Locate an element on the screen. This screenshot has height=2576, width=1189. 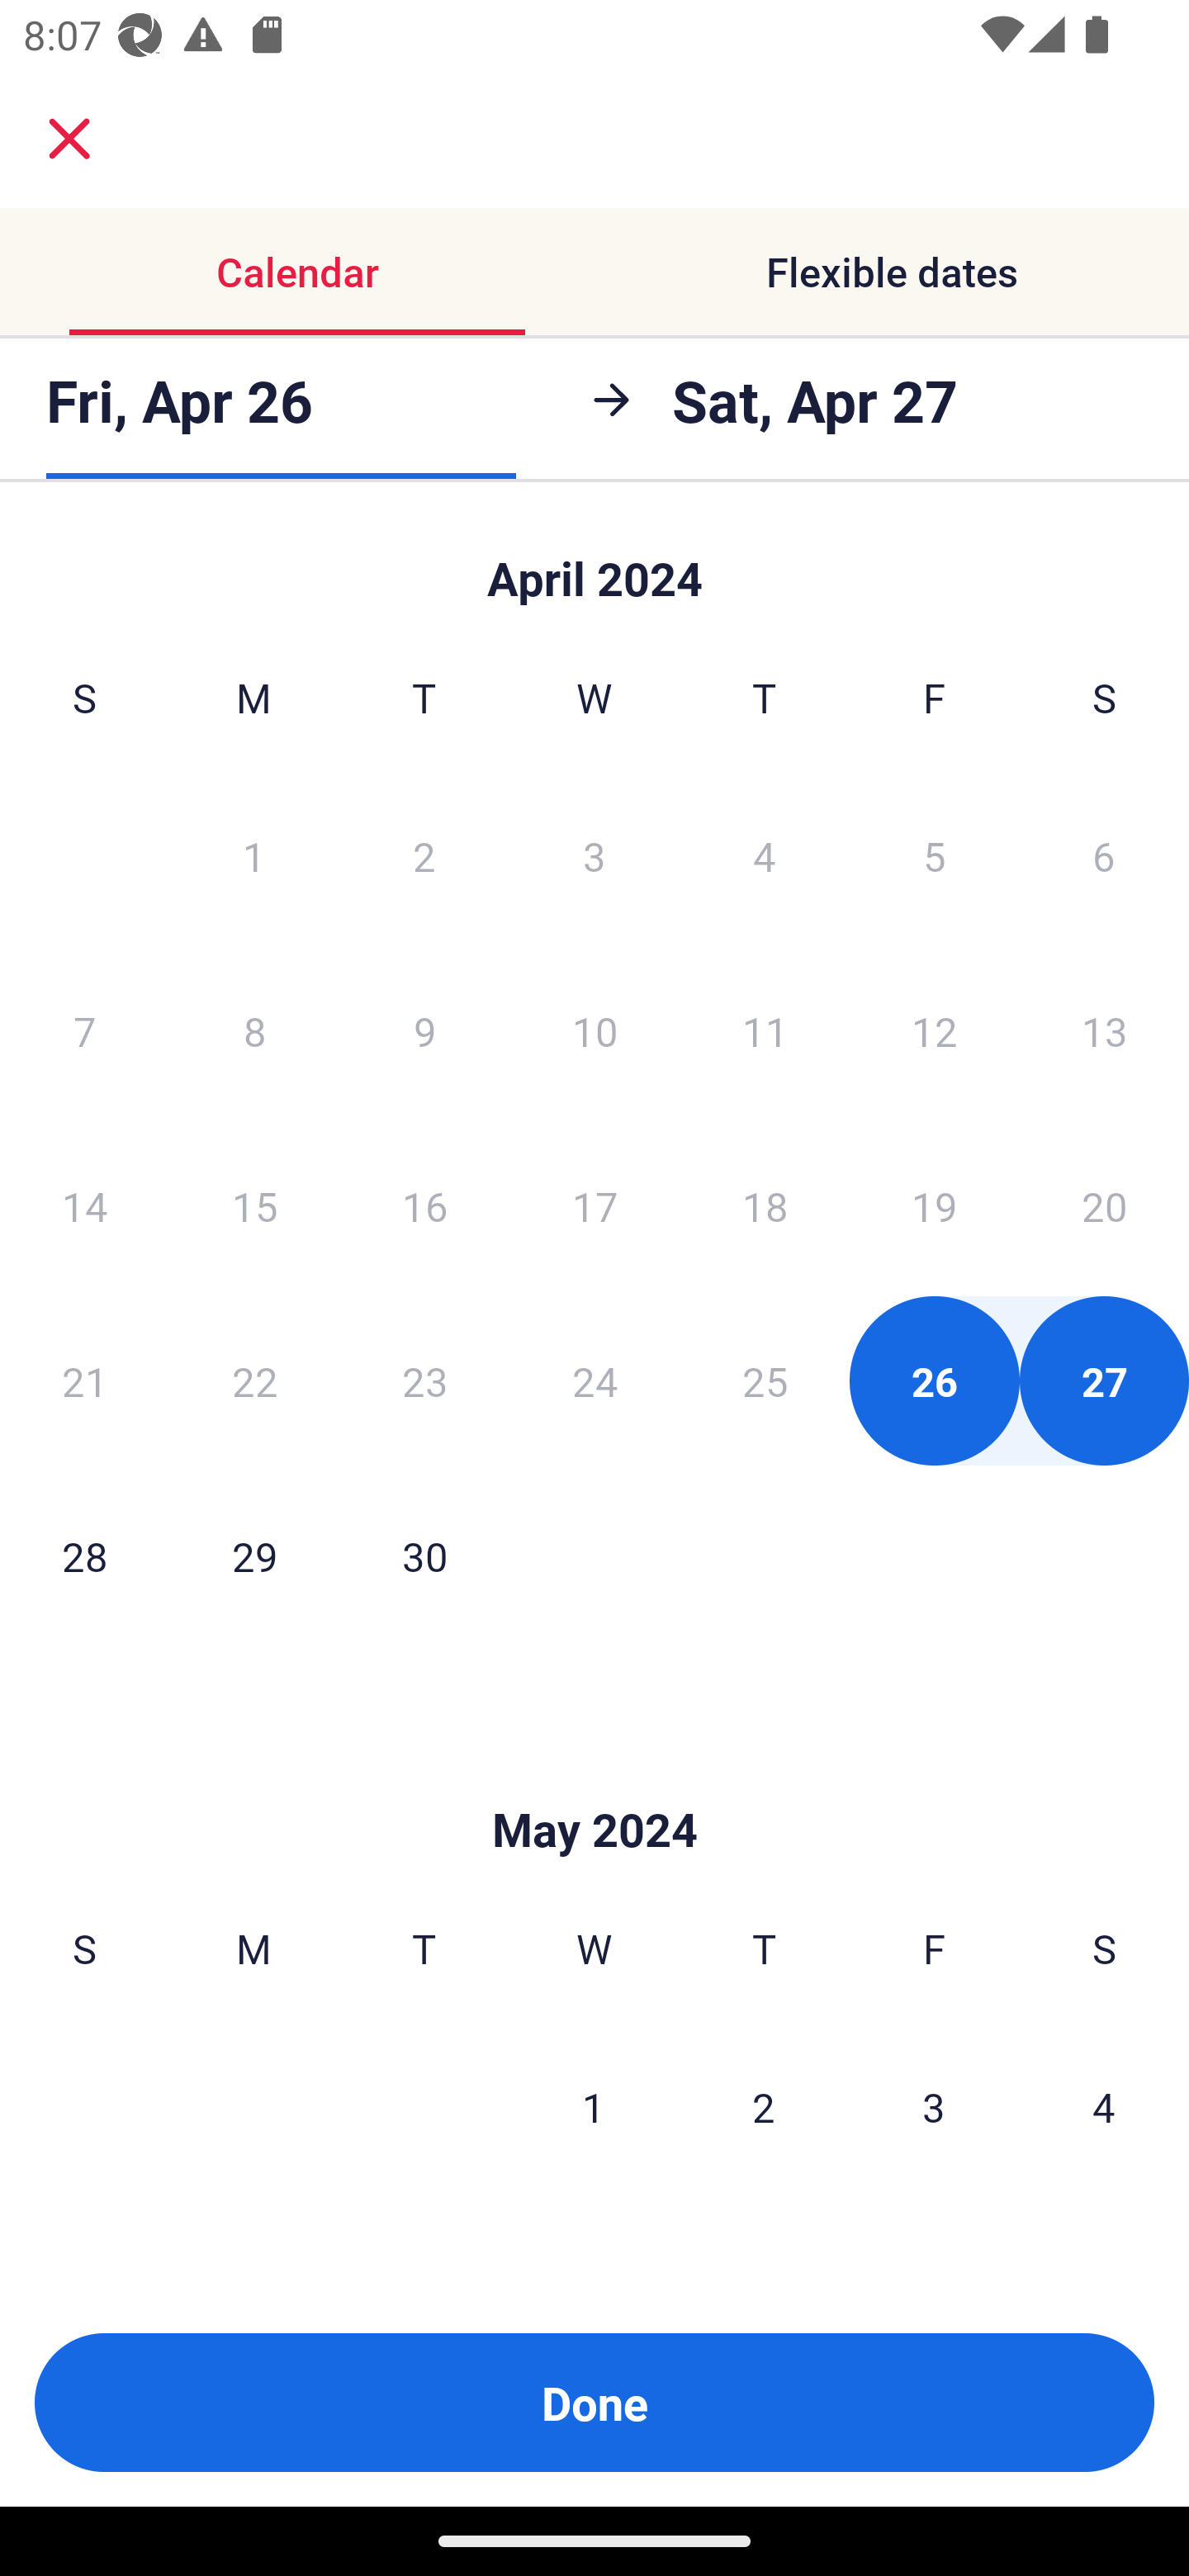
8 Monday, April 8, 2024 is located at coordinates (254, 1030).